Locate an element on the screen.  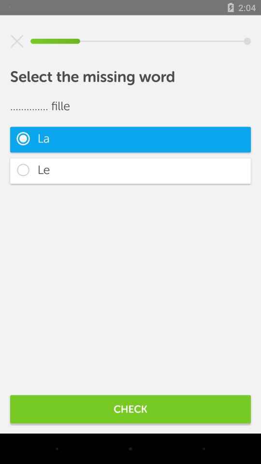
click item below the la icon is located at coordinates (130, 171).